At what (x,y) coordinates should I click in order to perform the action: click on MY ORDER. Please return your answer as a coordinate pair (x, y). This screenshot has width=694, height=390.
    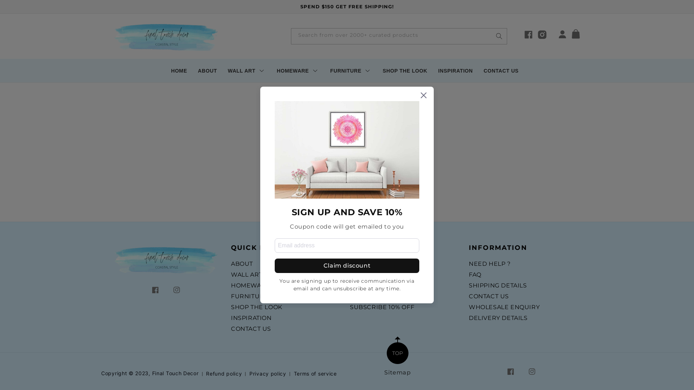
    Looking at the image, I should click on (367, 286).